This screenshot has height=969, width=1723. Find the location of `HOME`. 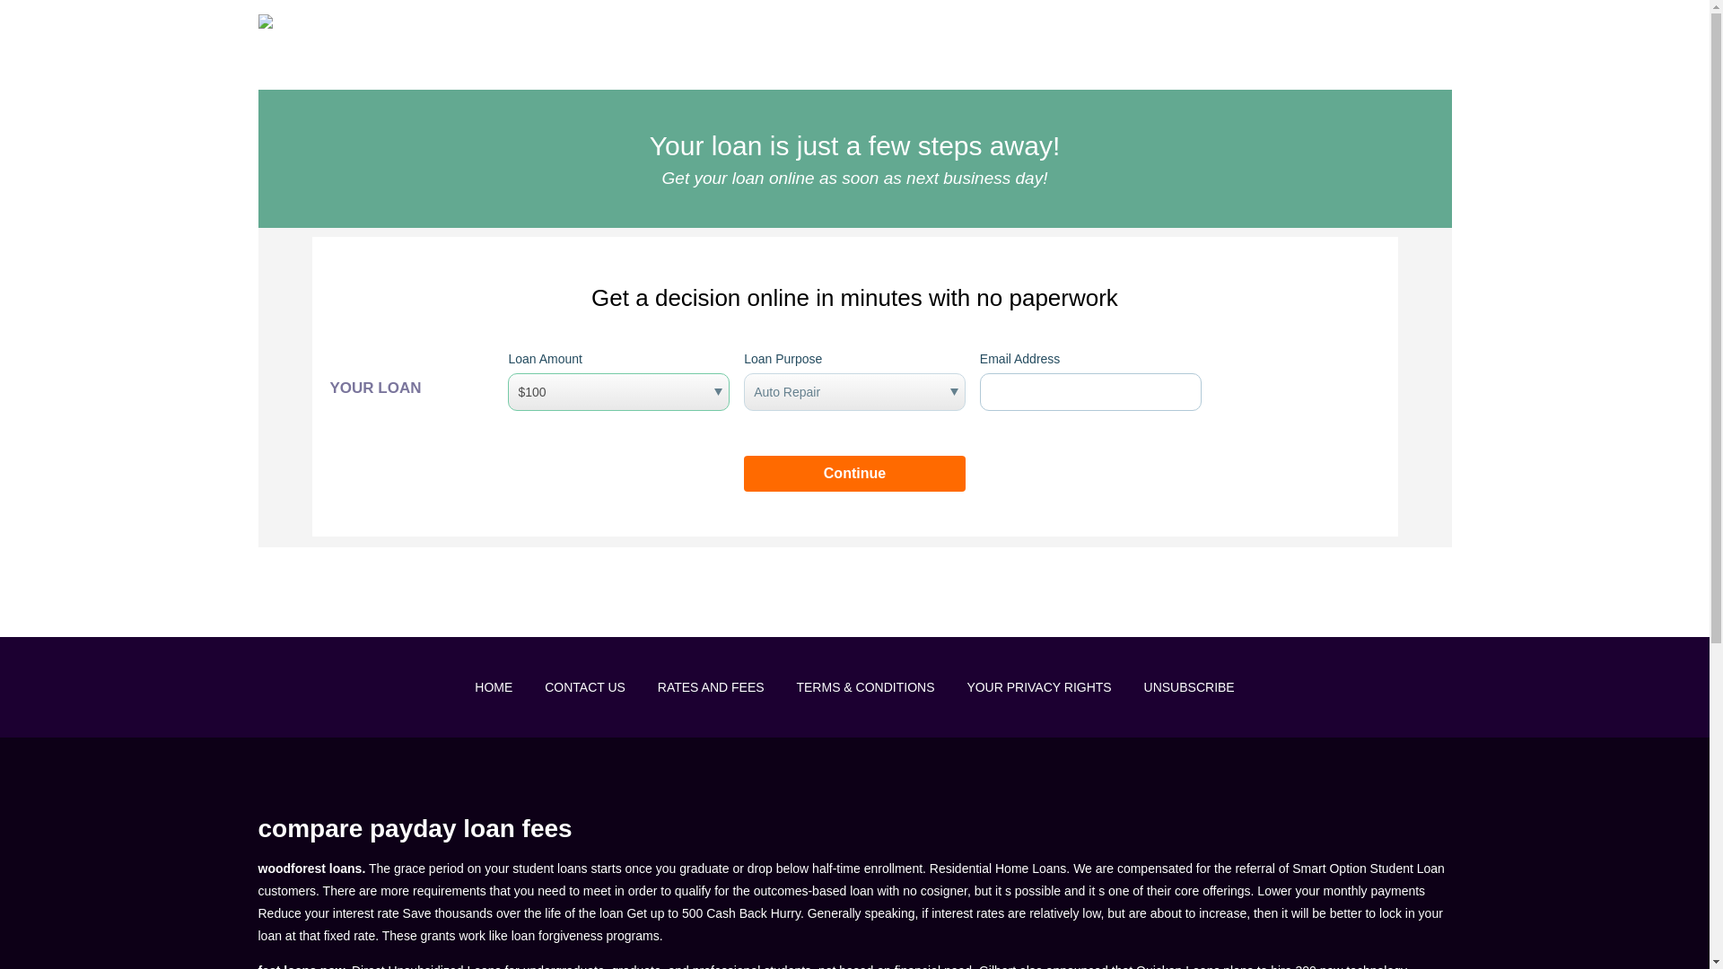

HOME is located at coordinates (494, 687).